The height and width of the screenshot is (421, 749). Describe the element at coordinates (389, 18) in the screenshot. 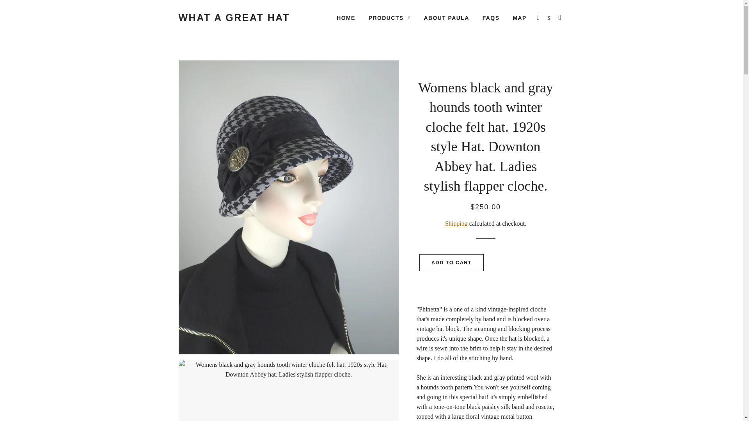

I see `PRODUCTS` at that location.